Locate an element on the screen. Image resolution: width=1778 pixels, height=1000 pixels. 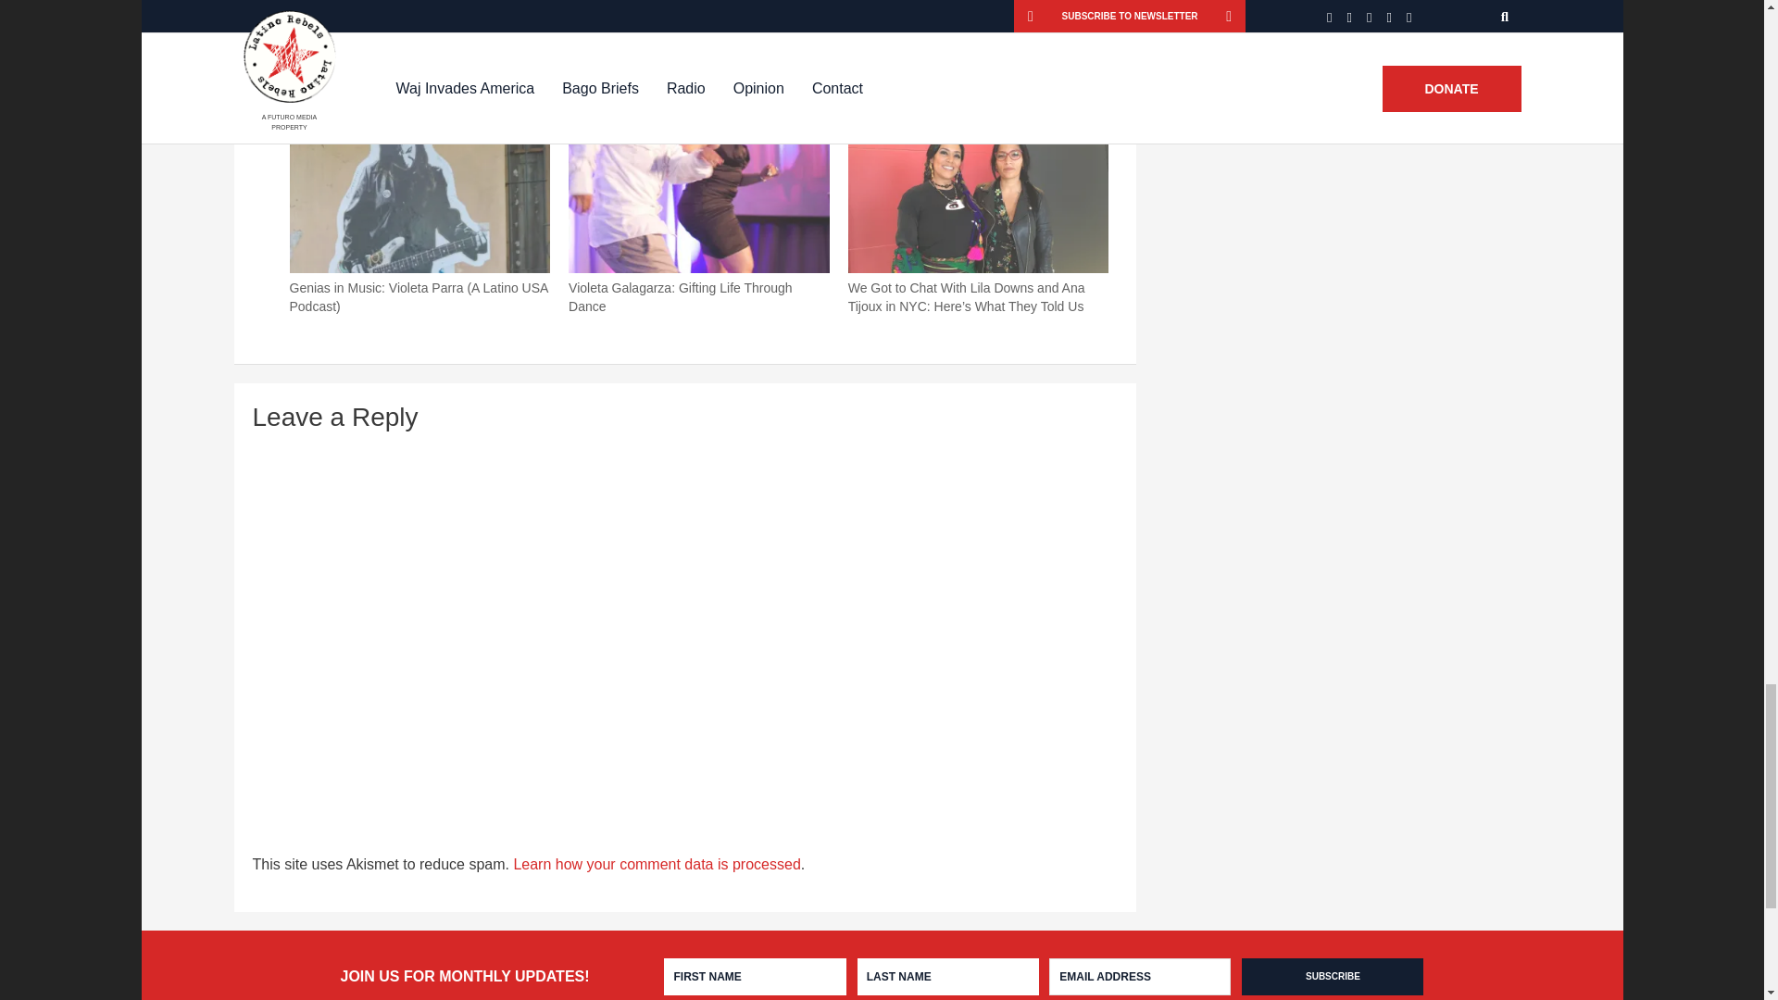
Facebook is located at coordinates (335, 9).